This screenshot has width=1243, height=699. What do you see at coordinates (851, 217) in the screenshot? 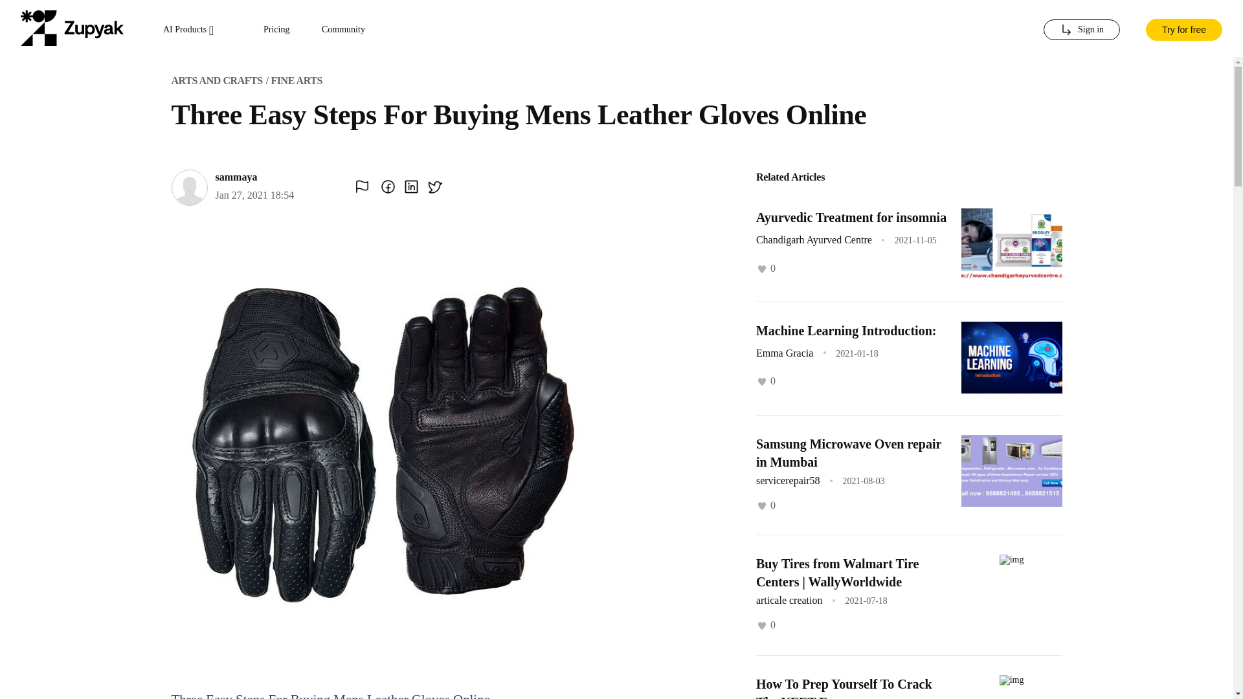
I see `Ayurvedic Treatment for insomnia` at bounding box center [851, 217].